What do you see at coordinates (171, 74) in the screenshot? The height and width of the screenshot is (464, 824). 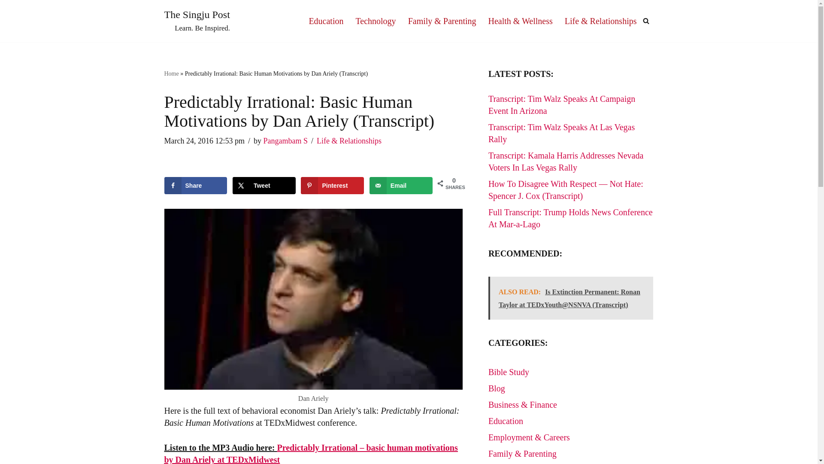 I see `Home` at bounding box center [171, 74].